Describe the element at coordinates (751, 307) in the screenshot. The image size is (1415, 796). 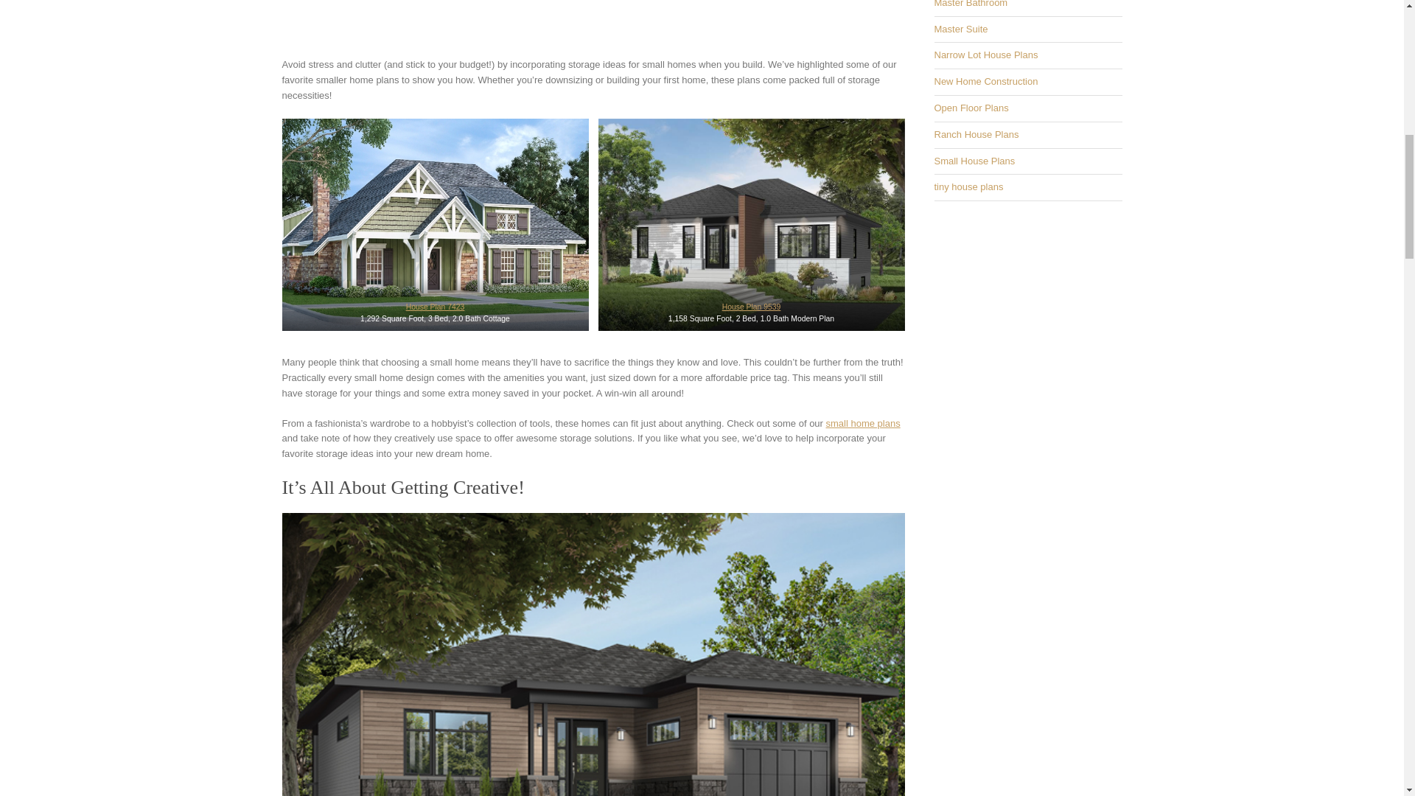
I see `House Plan 9539` at that location.